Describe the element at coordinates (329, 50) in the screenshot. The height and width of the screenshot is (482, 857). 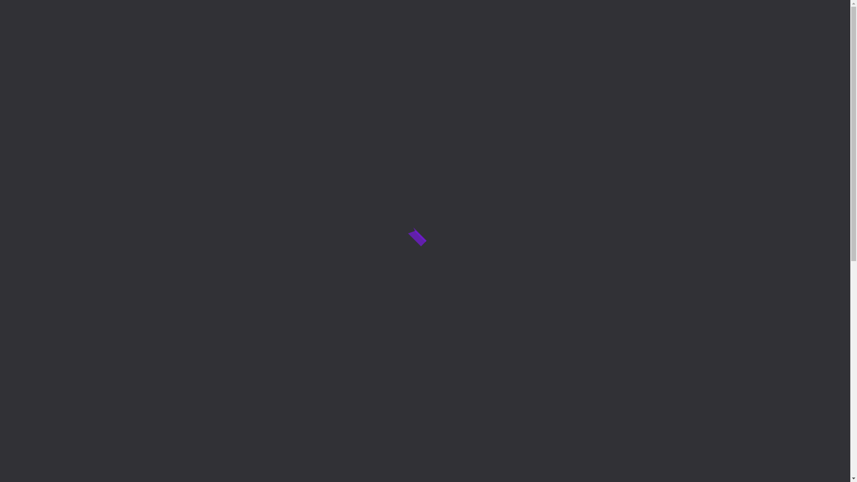
I see `services` at that location.